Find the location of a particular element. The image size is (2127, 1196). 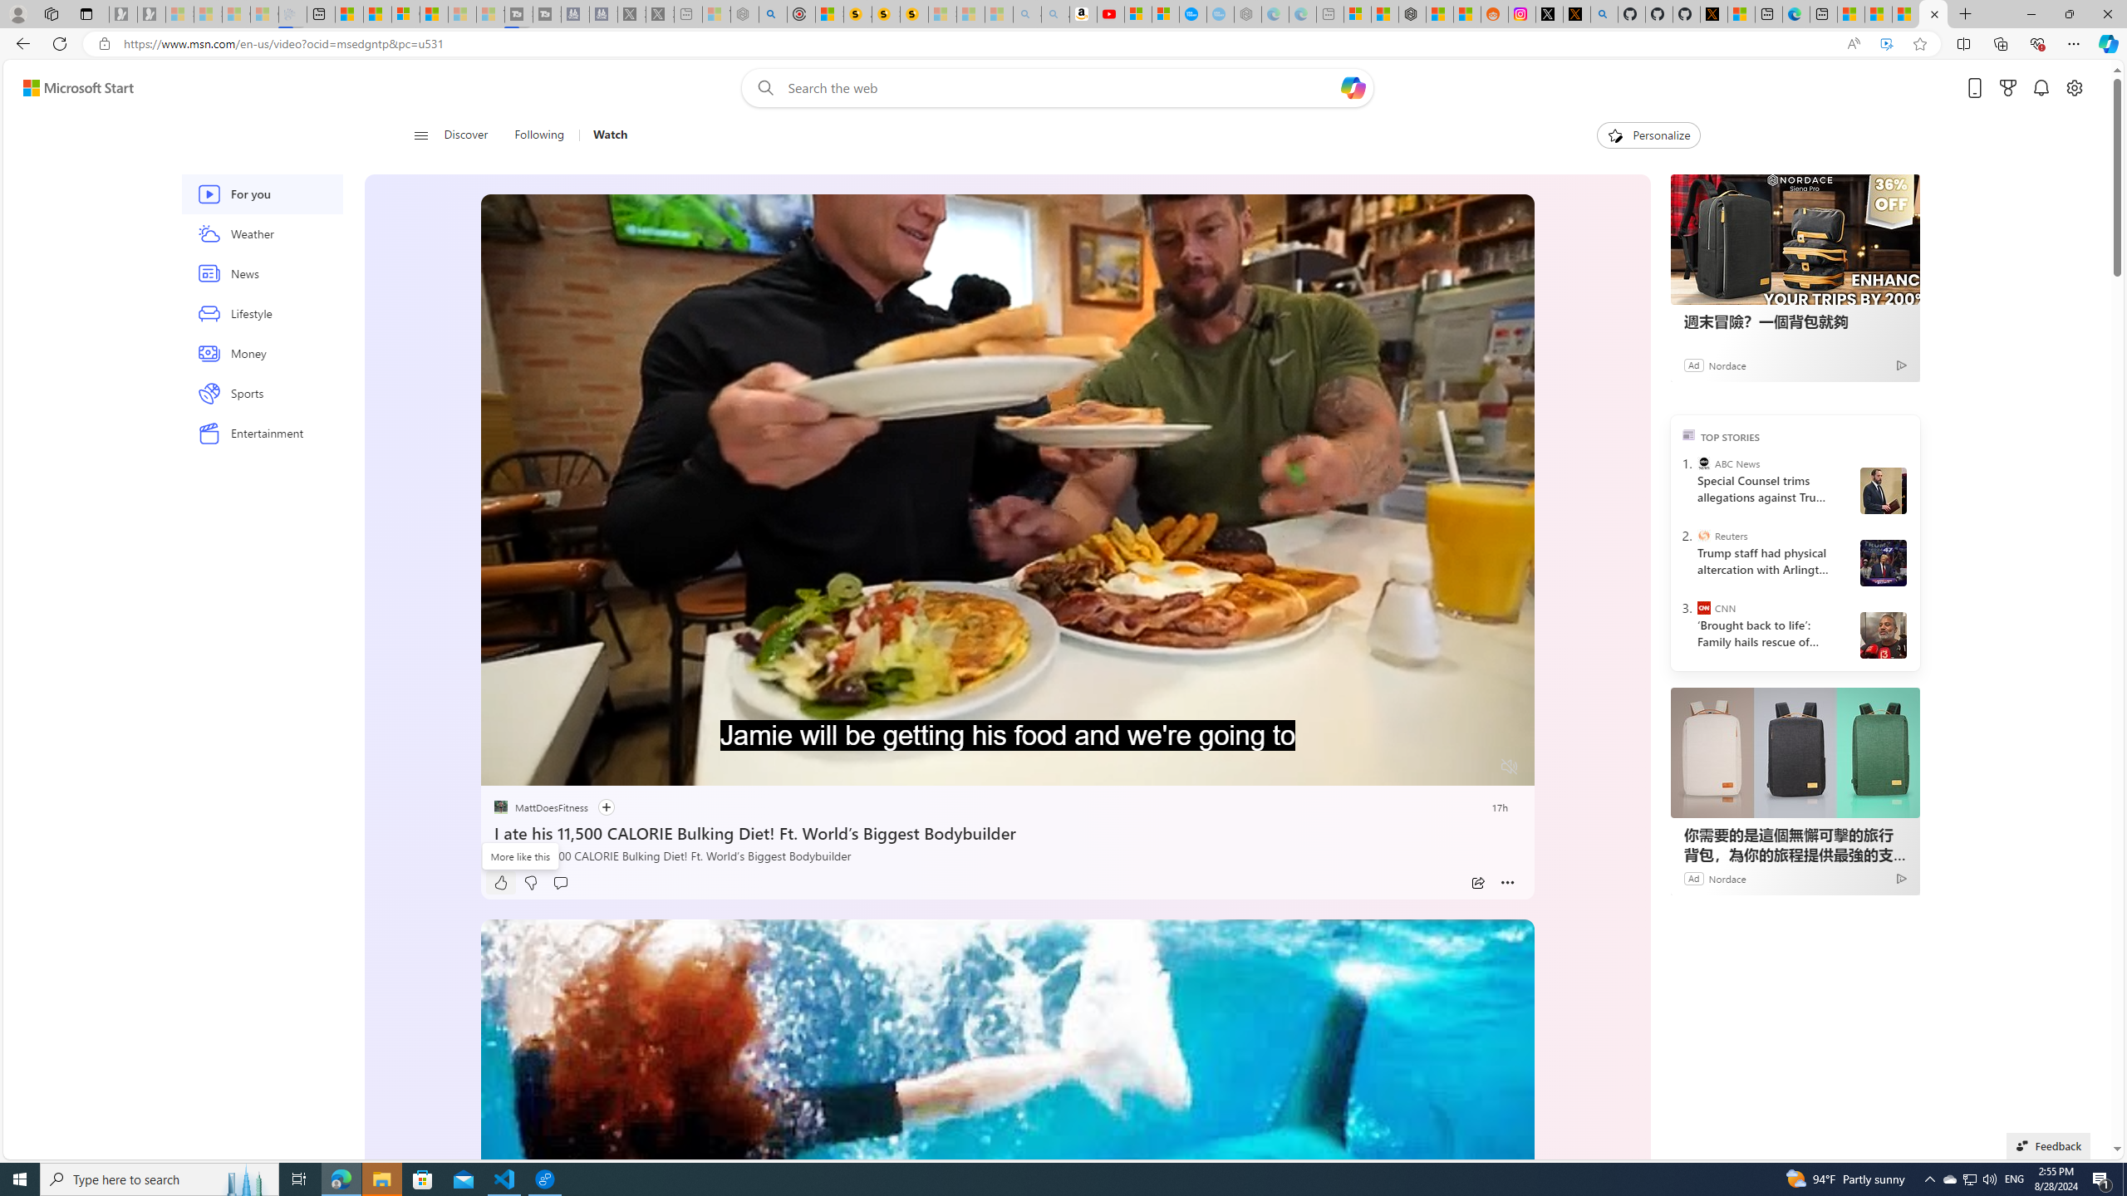

Wildlife - MSN - Sleeping is located at coordinates (716, 14).